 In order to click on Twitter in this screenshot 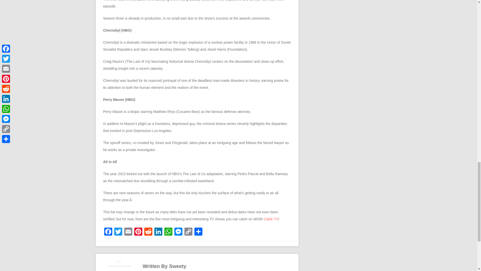, I will do `click(118, 232)`.